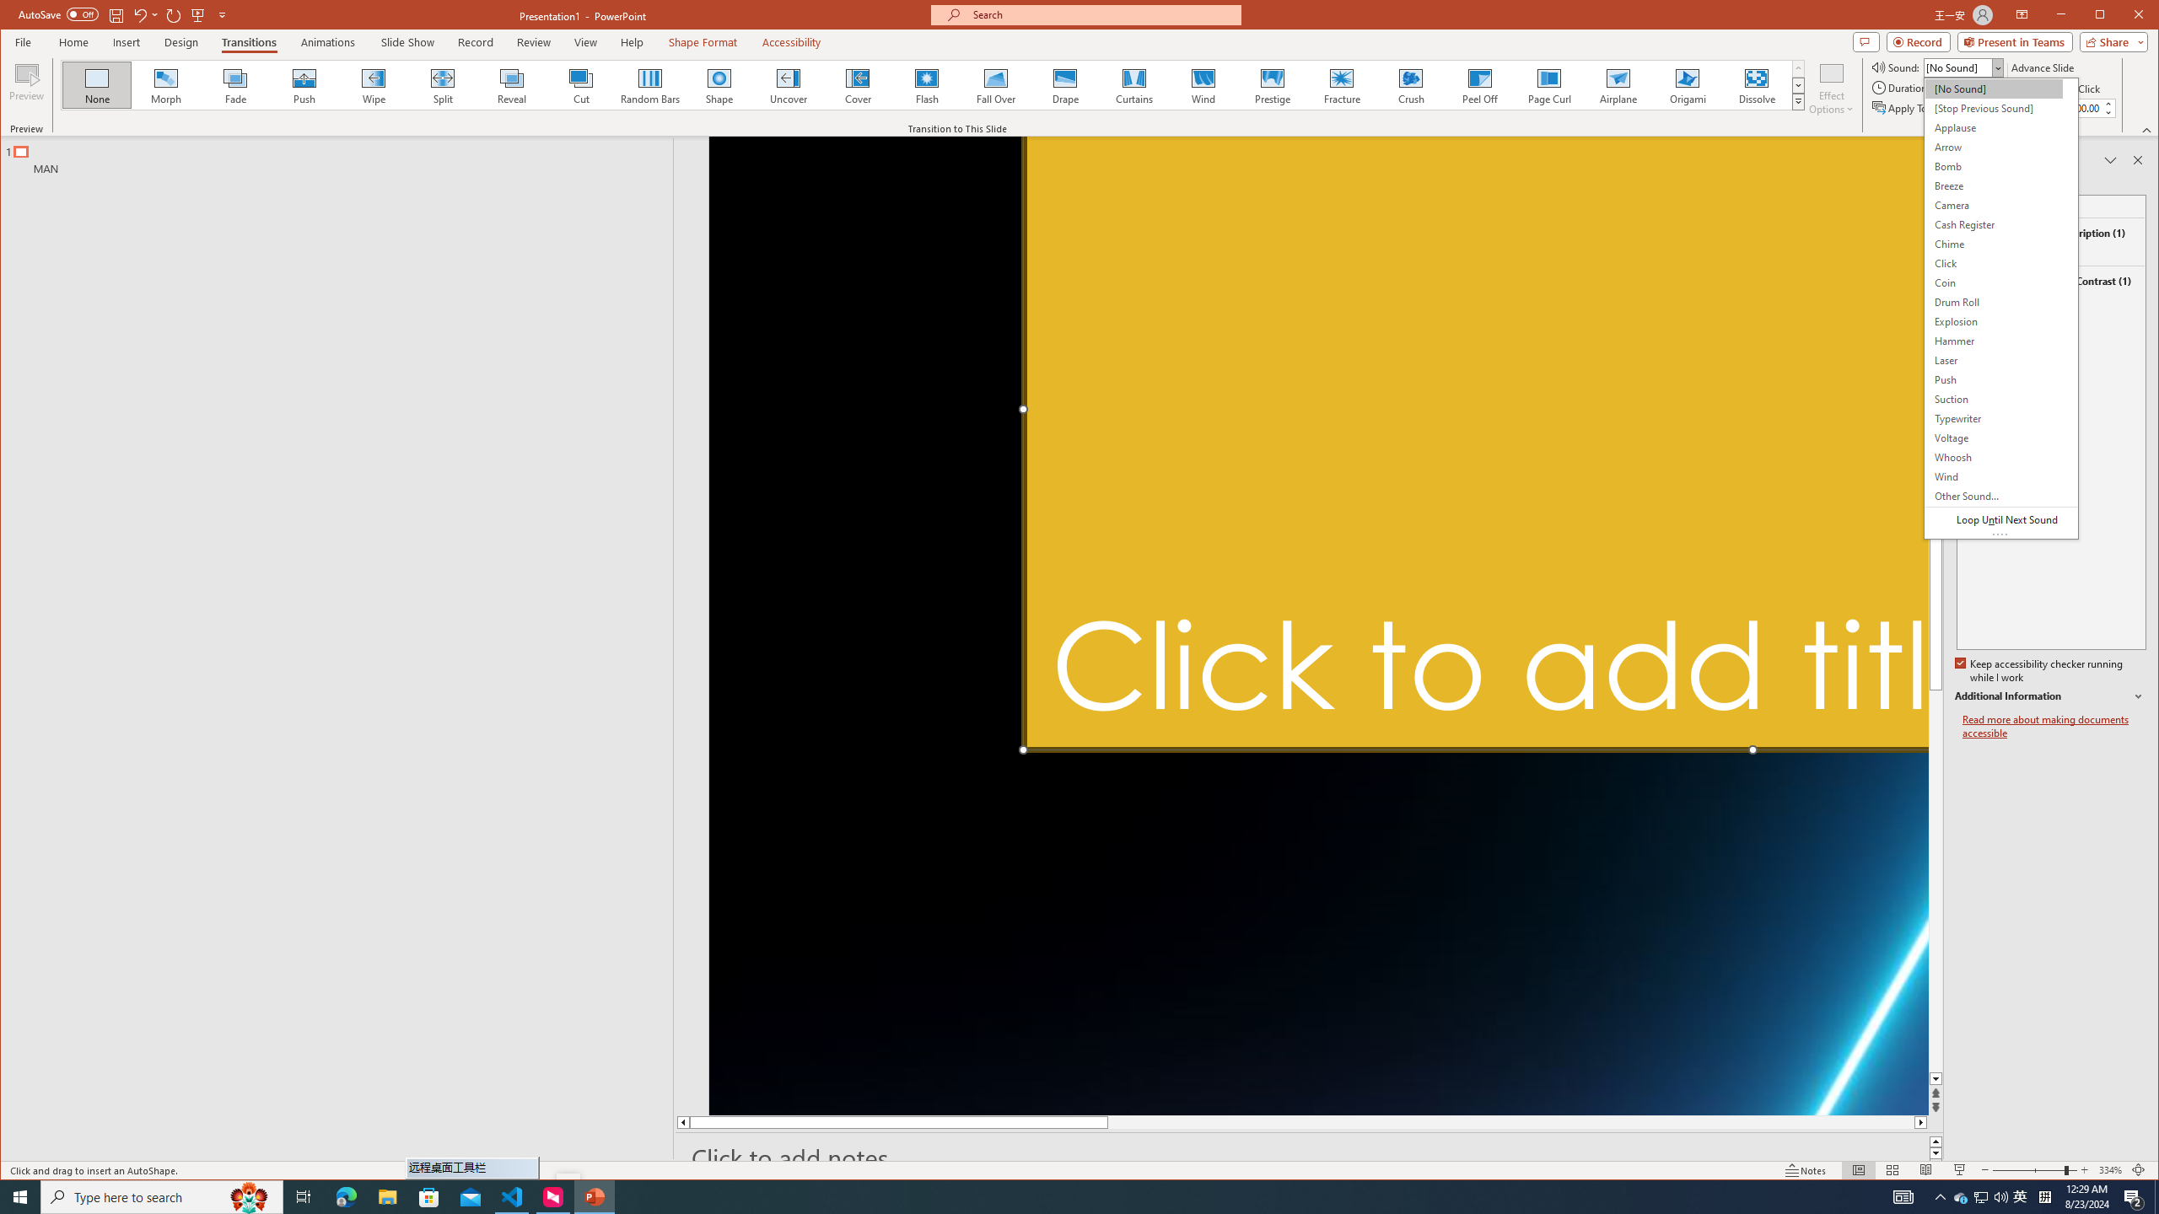 This screenshot has width=2159, height=1214. I want to click on Drape, so click(1064, 85).